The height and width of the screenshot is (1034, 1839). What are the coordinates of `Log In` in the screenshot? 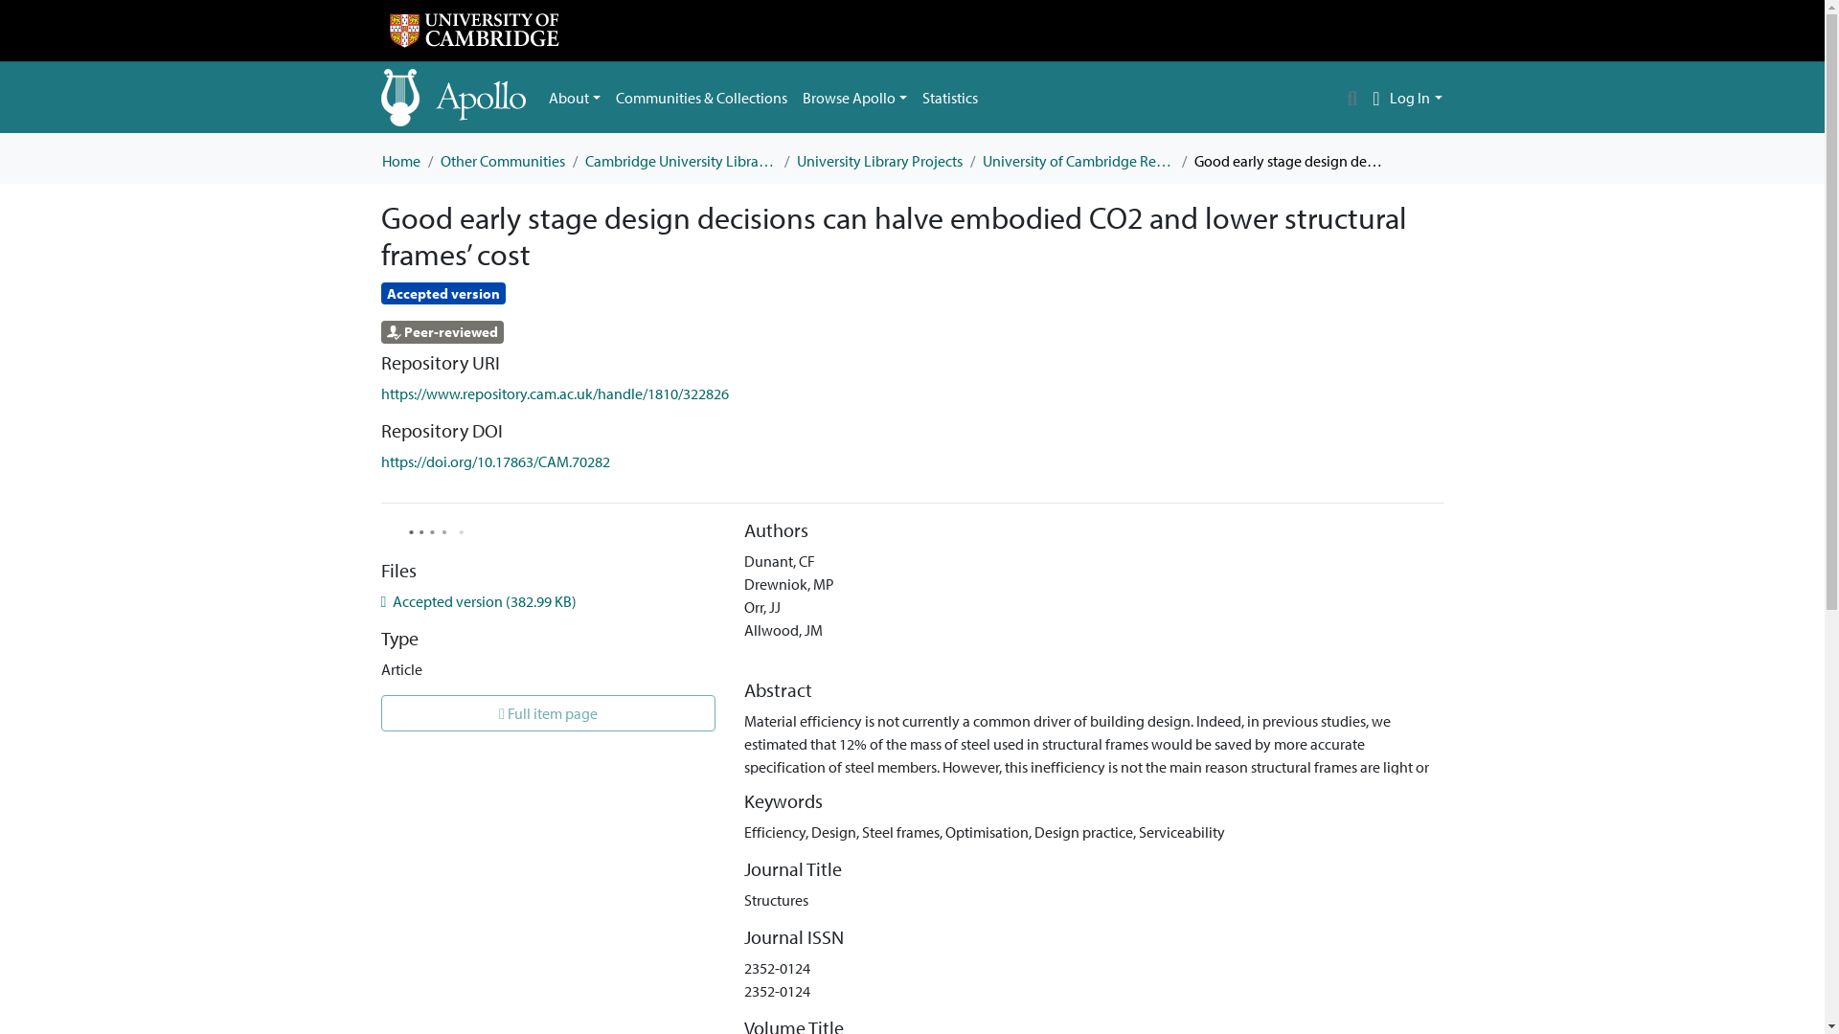 It's located at (1416, 98).